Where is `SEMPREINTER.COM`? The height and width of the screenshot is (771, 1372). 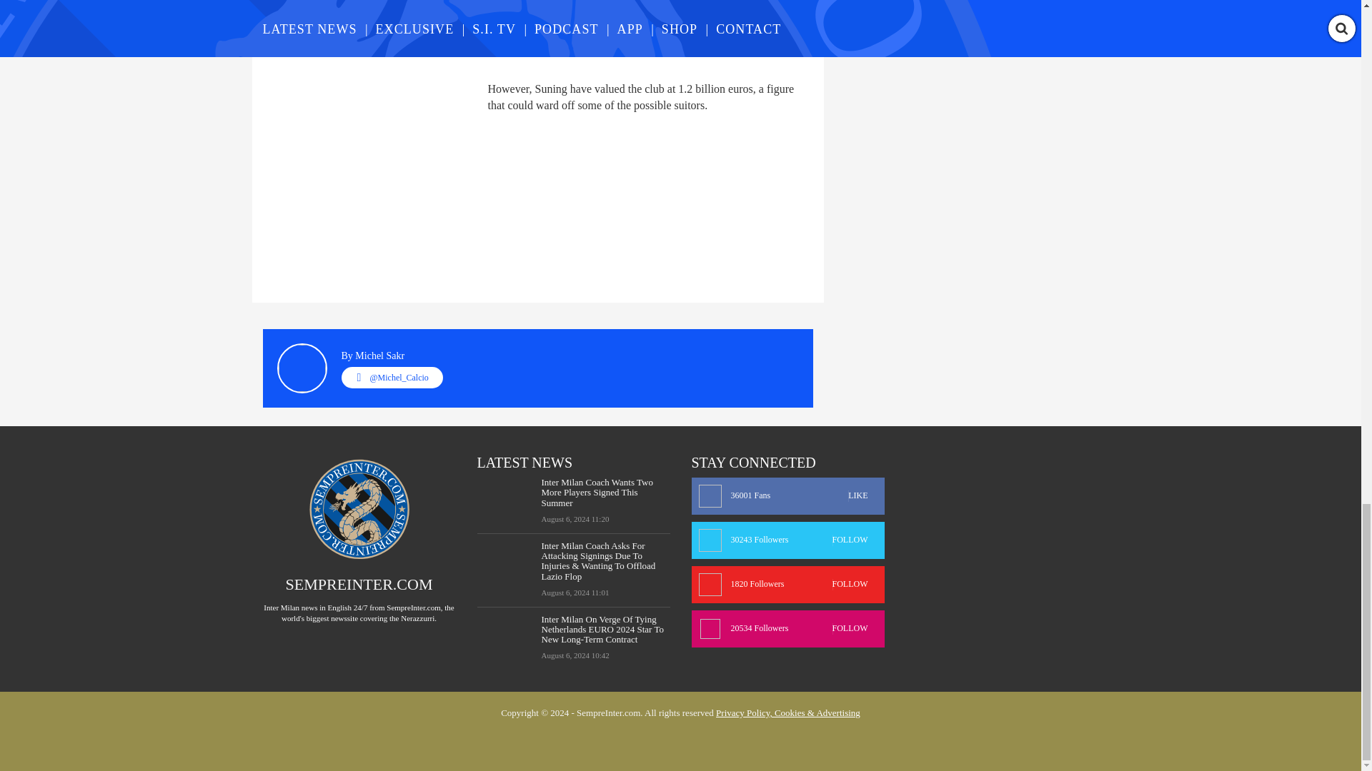
SEMPREINTER.COM is located at coordinates (359, 584).